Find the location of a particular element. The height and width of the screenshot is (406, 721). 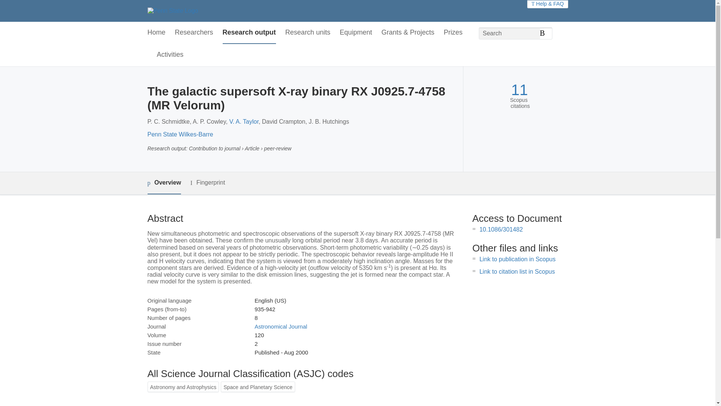

Link to citation list in Scopus is located at coordinates (517, 271).